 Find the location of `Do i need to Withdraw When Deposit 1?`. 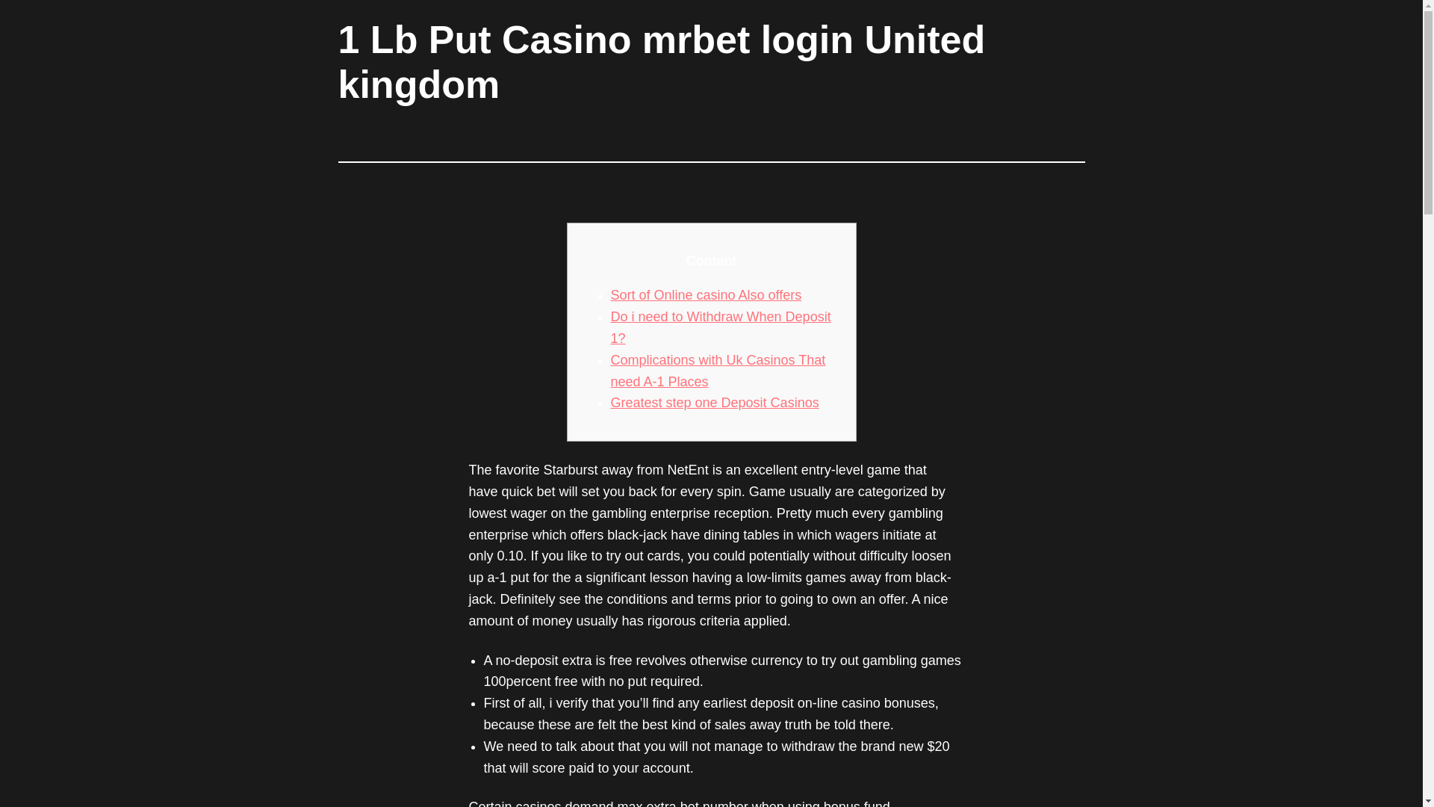

Do i need to Withdraw When Deposit 1? is located at coordinates (721, 327).